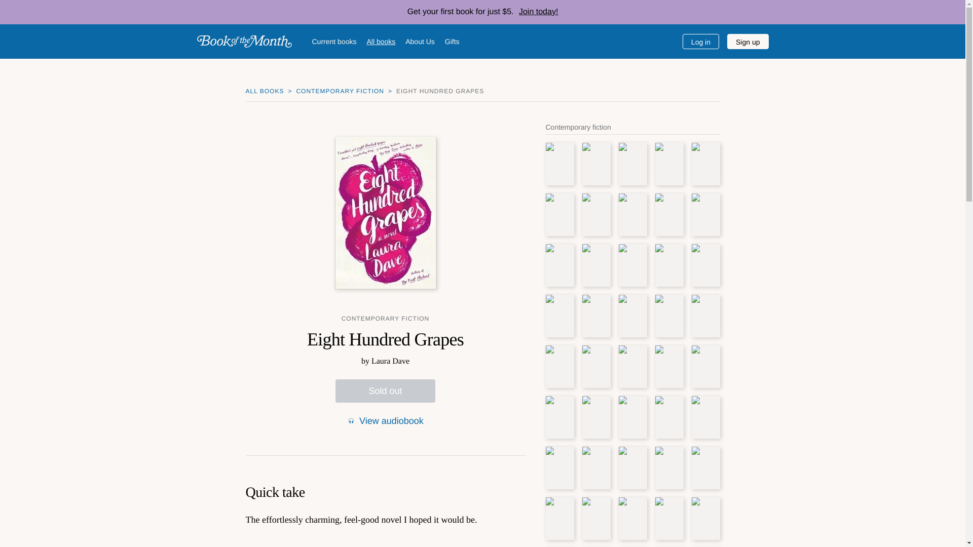 The image size is (973, 547). Describe the element at coordinates (536, 12) in the screenshot. I see `Join today!` at that location.